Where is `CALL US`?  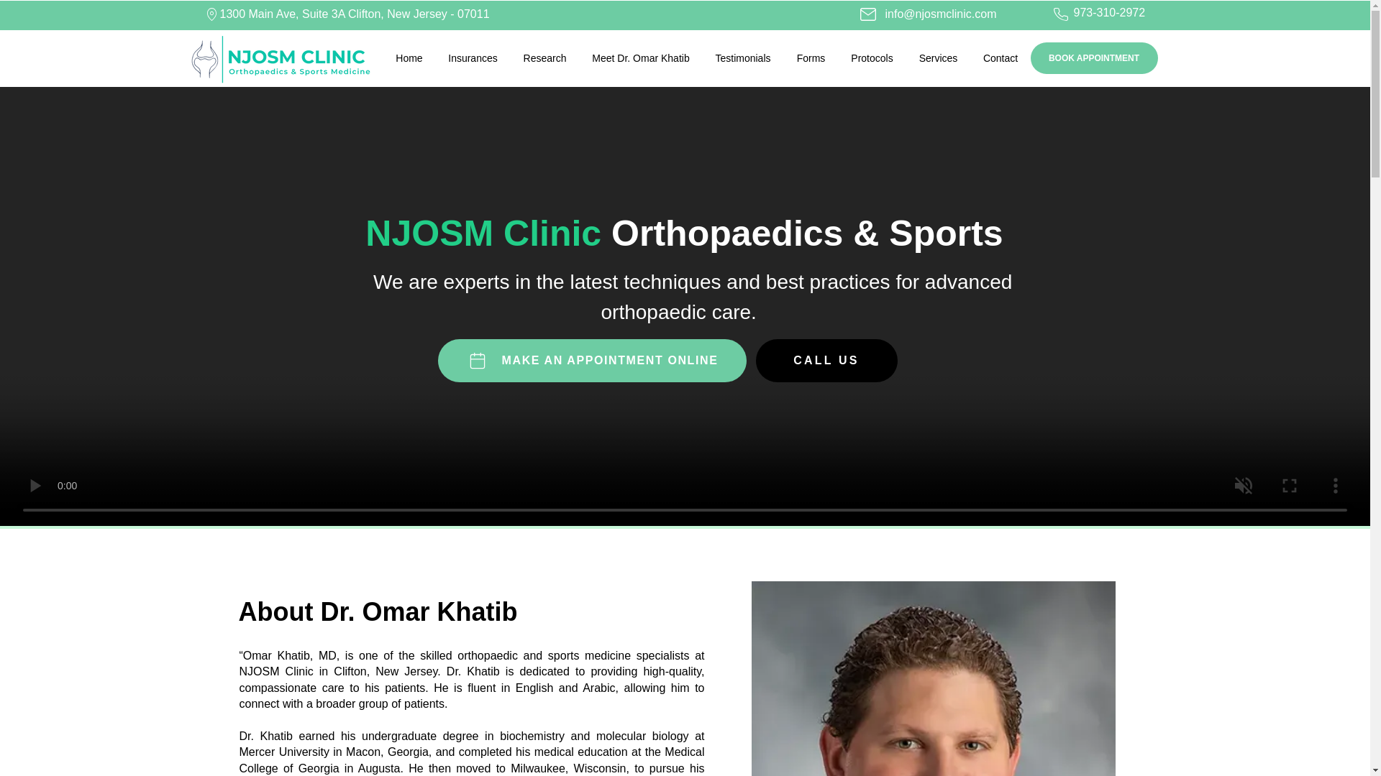 CALL US is located at coordinates (826, 361).